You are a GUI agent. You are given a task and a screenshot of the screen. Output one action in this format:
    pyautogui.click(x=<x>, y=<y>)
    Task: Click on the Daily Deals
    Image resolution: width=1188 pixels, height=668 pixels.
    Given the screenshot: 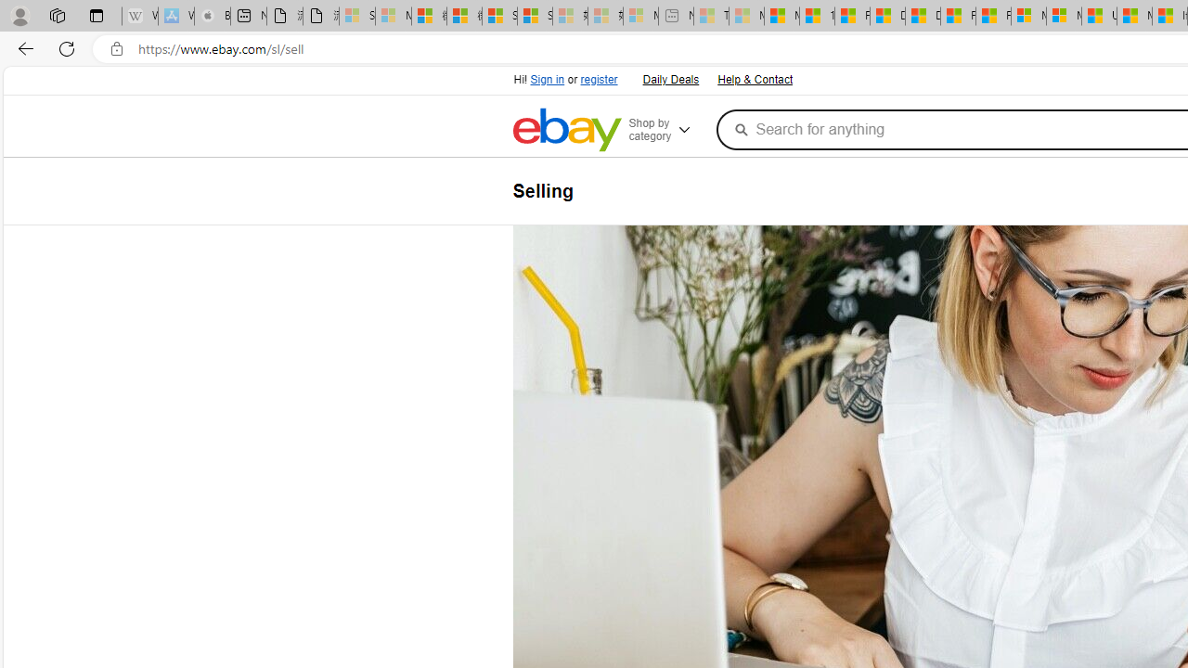 What is the action you would take?
    pyautogui.click(x=670, y=80)
    